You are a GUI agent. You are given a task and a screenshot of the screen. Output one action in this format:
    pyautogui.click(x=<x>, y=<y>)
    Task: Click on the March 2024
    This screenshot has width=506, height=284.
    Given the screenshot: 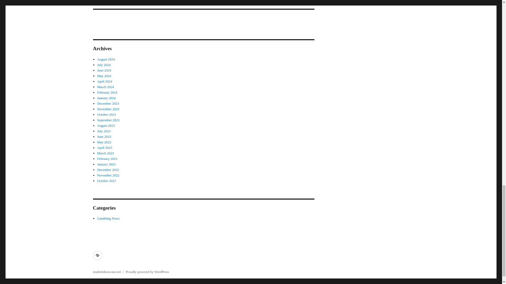 What is the action you would take?
    pyautogui.click(x=105, y=87)
    